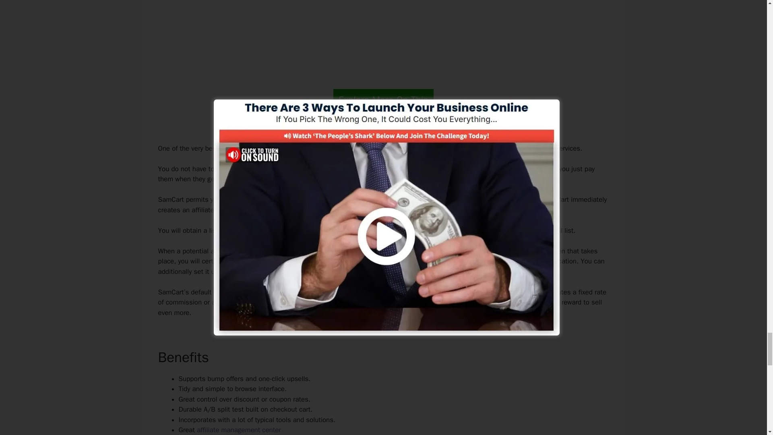  What do you see at coordinates (239, 430) in the screenshot?
I see `affiliate management center` at bounding box center [239, 430].